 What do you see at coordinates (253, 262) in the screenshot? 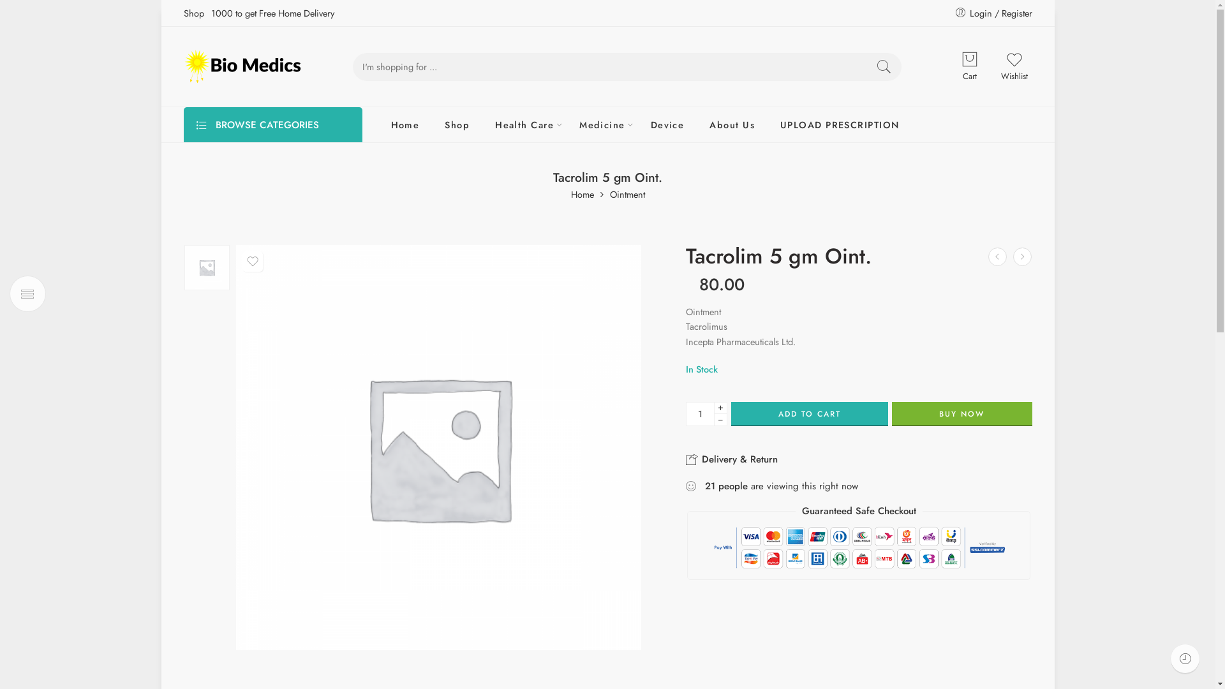
I see `Wishlist` at bounding box center [253, 262].